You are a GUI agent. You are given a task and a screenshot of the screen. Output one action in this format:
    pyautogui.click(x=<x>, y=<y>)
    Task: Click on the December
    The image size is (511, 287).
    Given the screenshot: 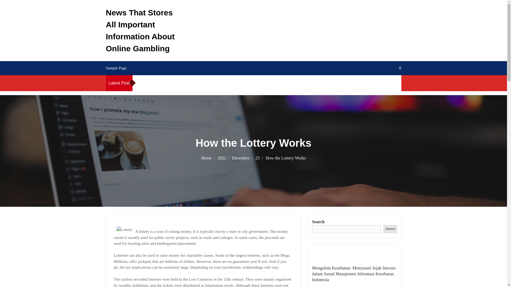 What is the action you would take?
    pyautogui.click(x=242, y=158)
    